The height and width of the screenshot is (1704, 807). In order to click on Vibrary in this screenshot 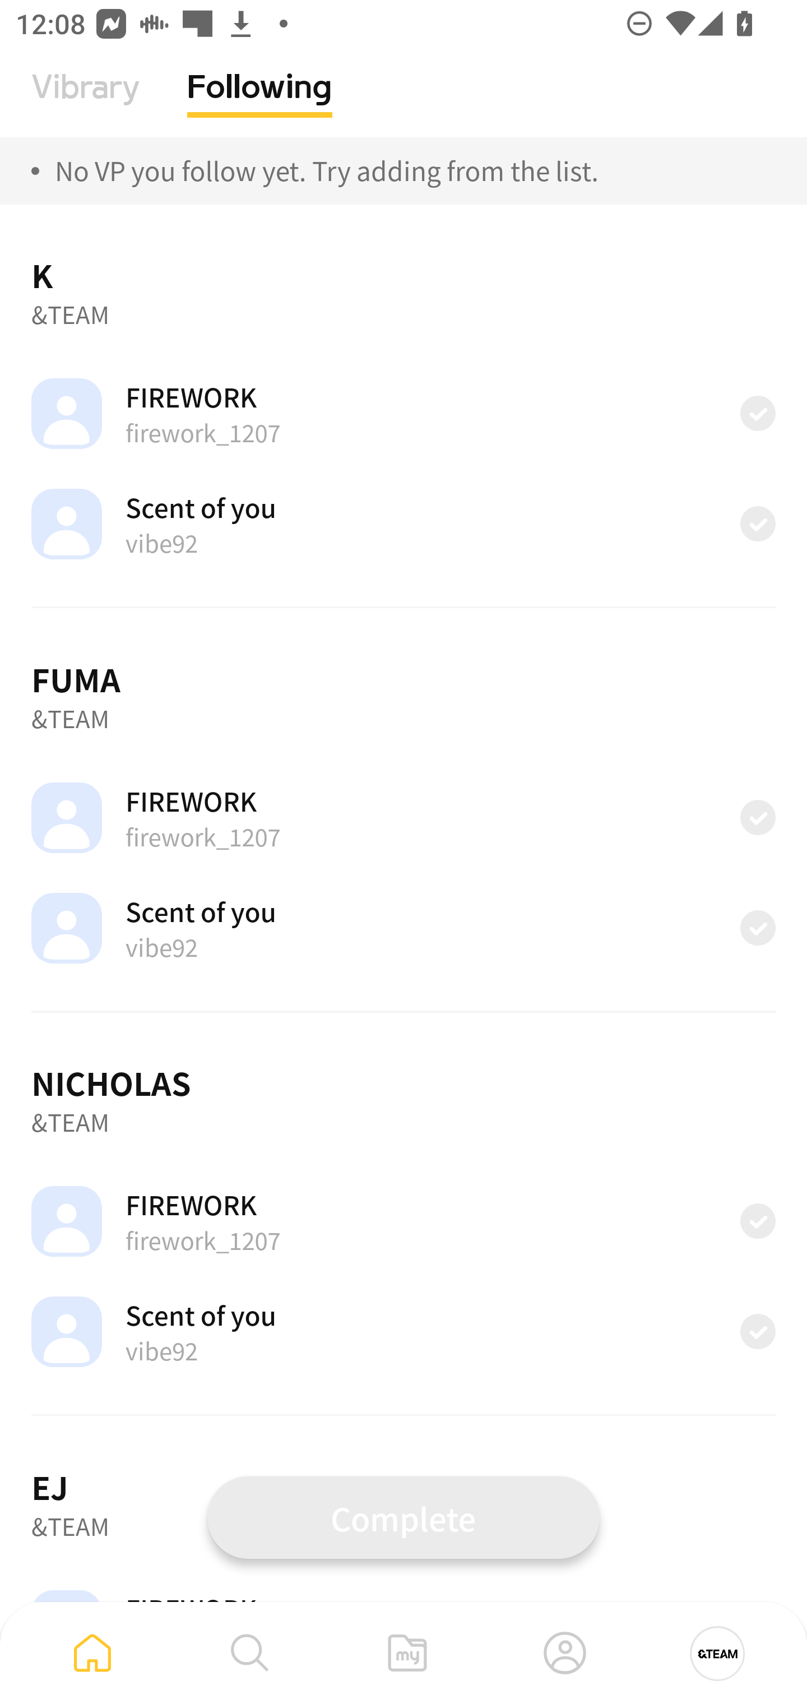, I will do `click(86, 104)`.